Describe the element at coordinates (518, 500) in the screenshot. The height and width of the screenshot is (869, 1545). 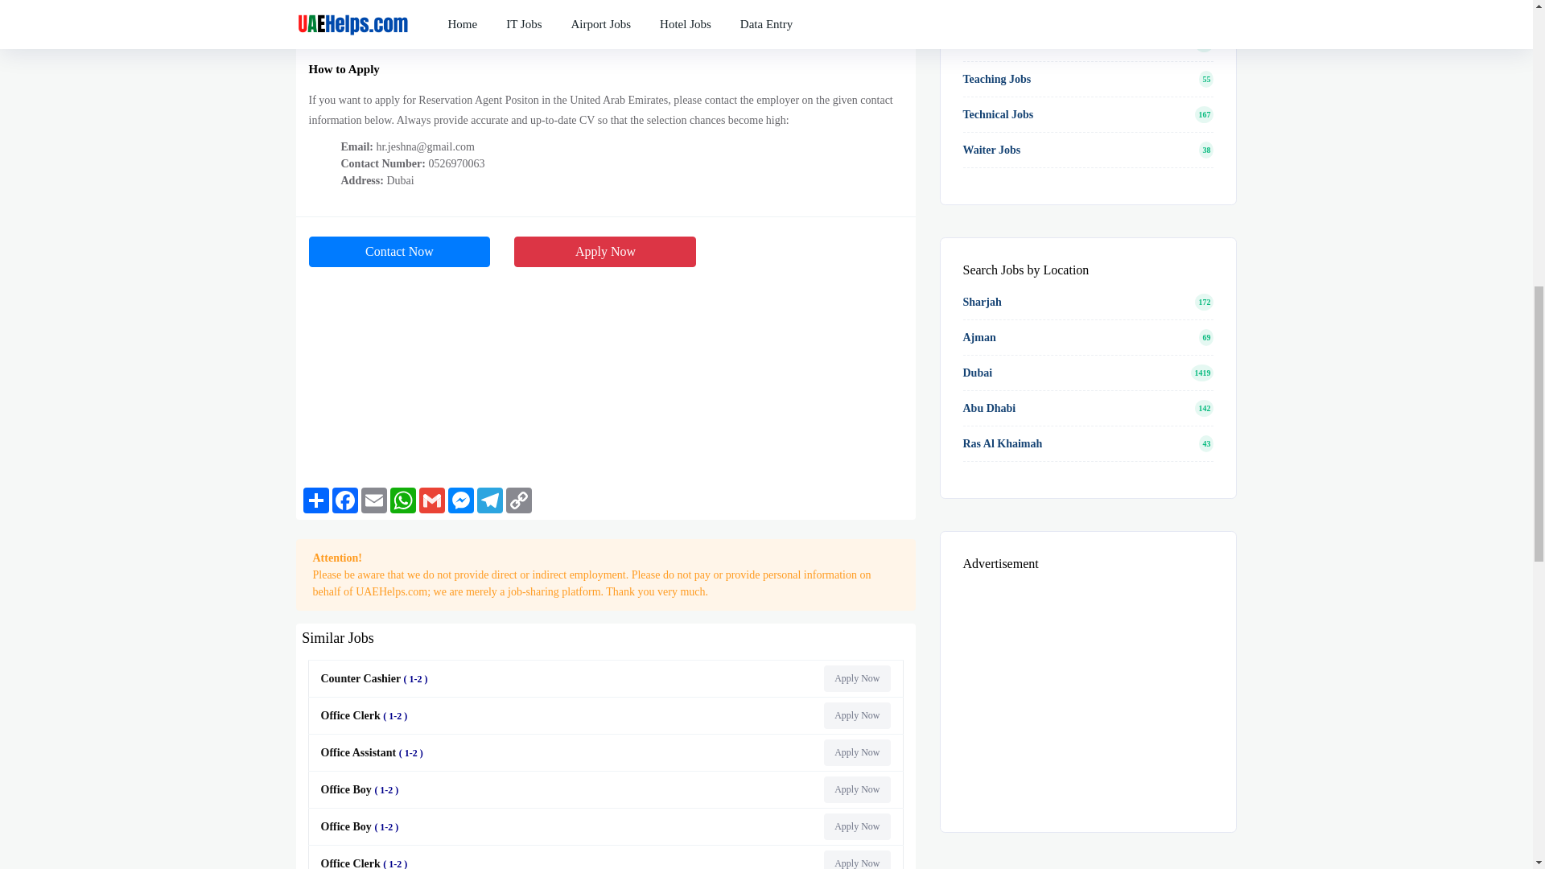
I see `Copy Link` at that location.